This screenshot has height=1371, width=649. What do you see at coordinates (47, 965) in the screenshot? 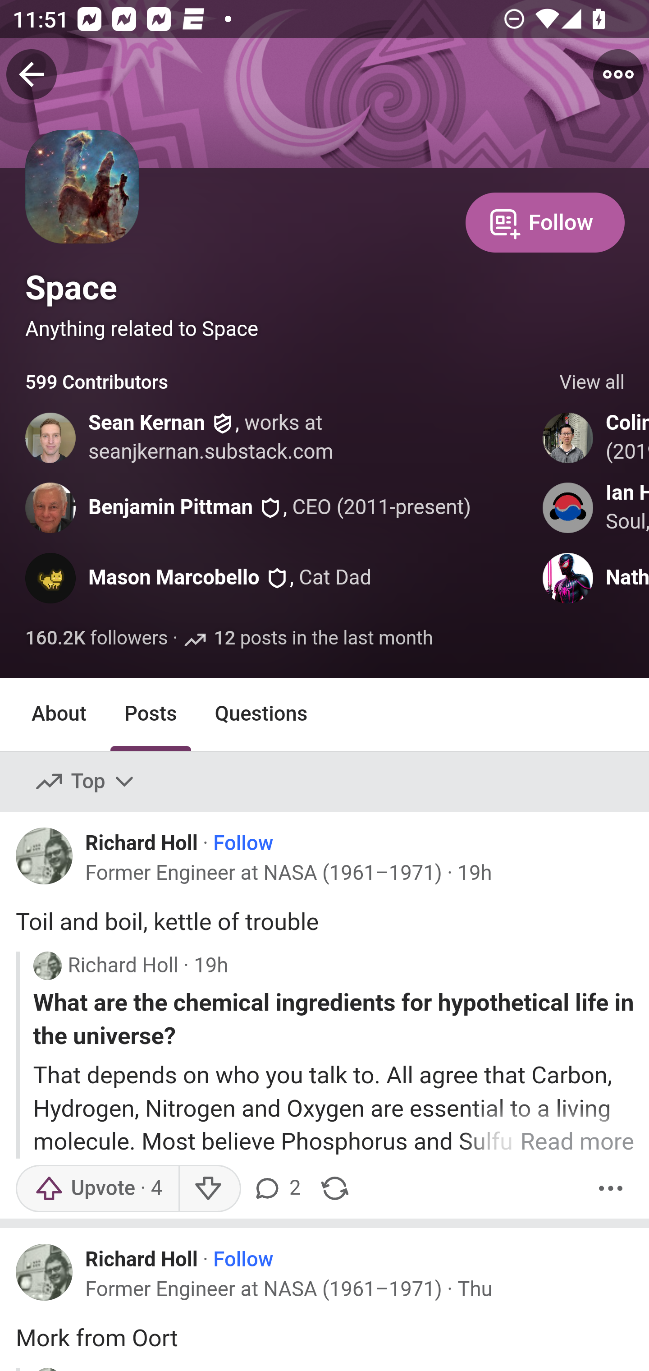
I see `Profile photo for Richard Holl` at bounding box center [47, 965].